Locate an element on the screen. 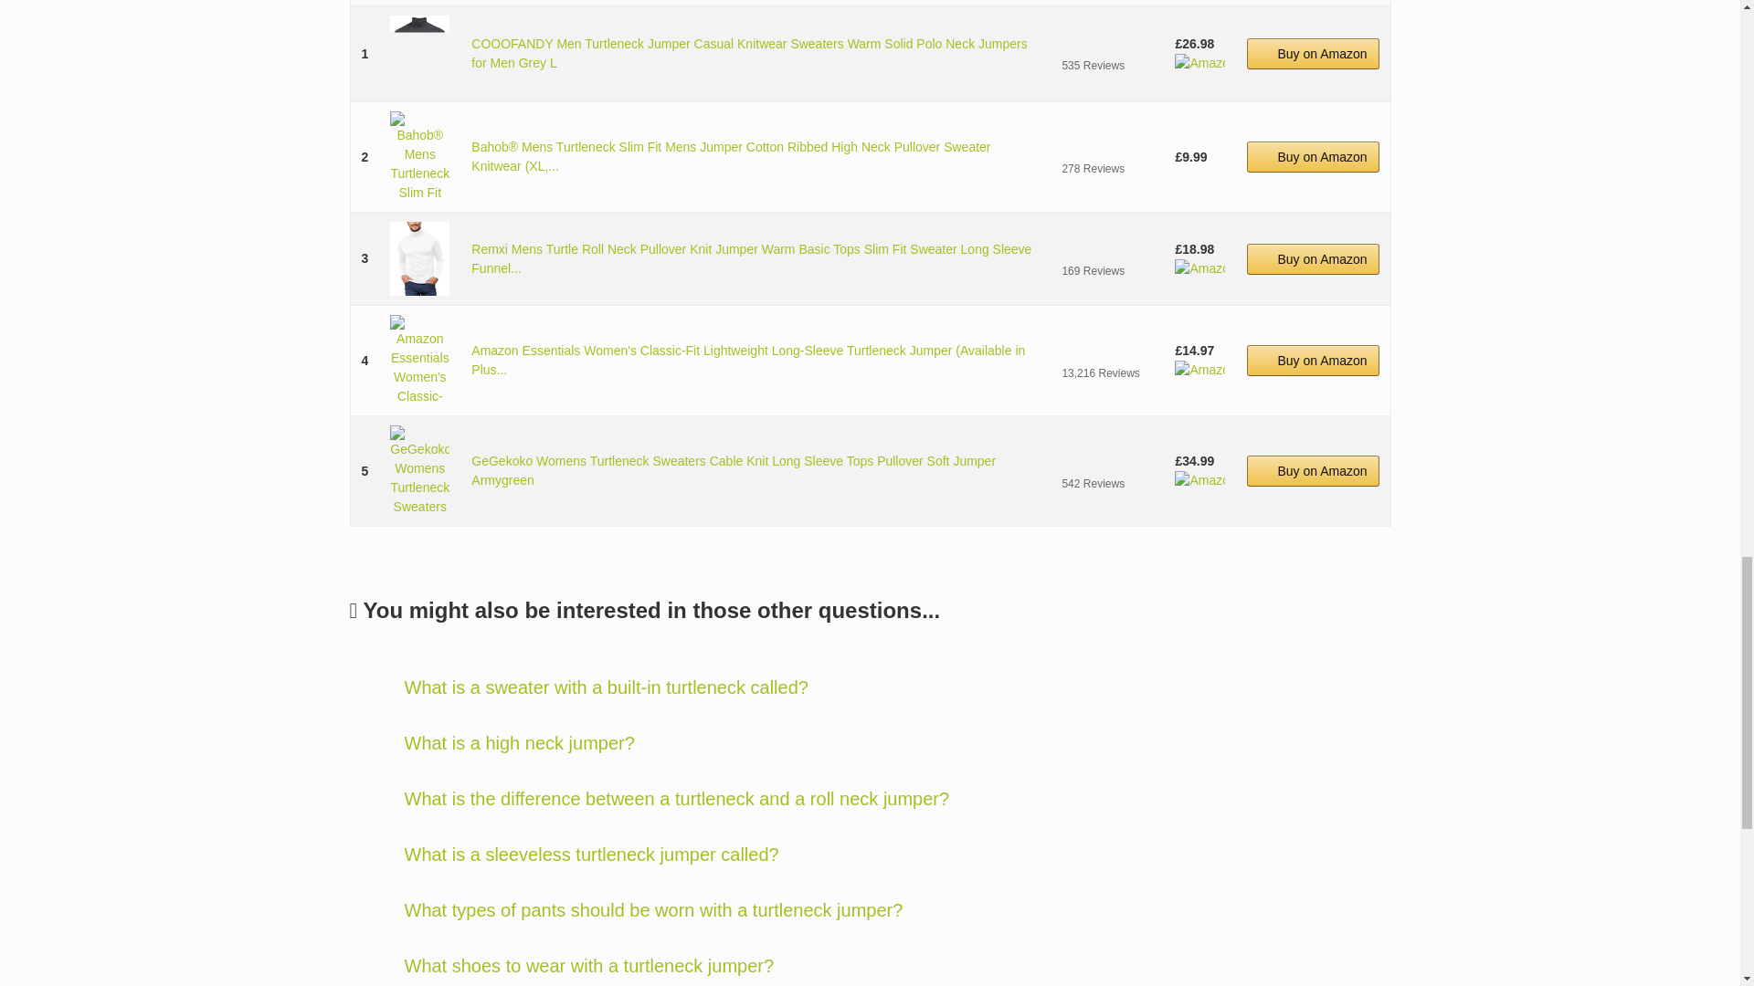  Buy on Amazon is located at coordinates (1313, 157).